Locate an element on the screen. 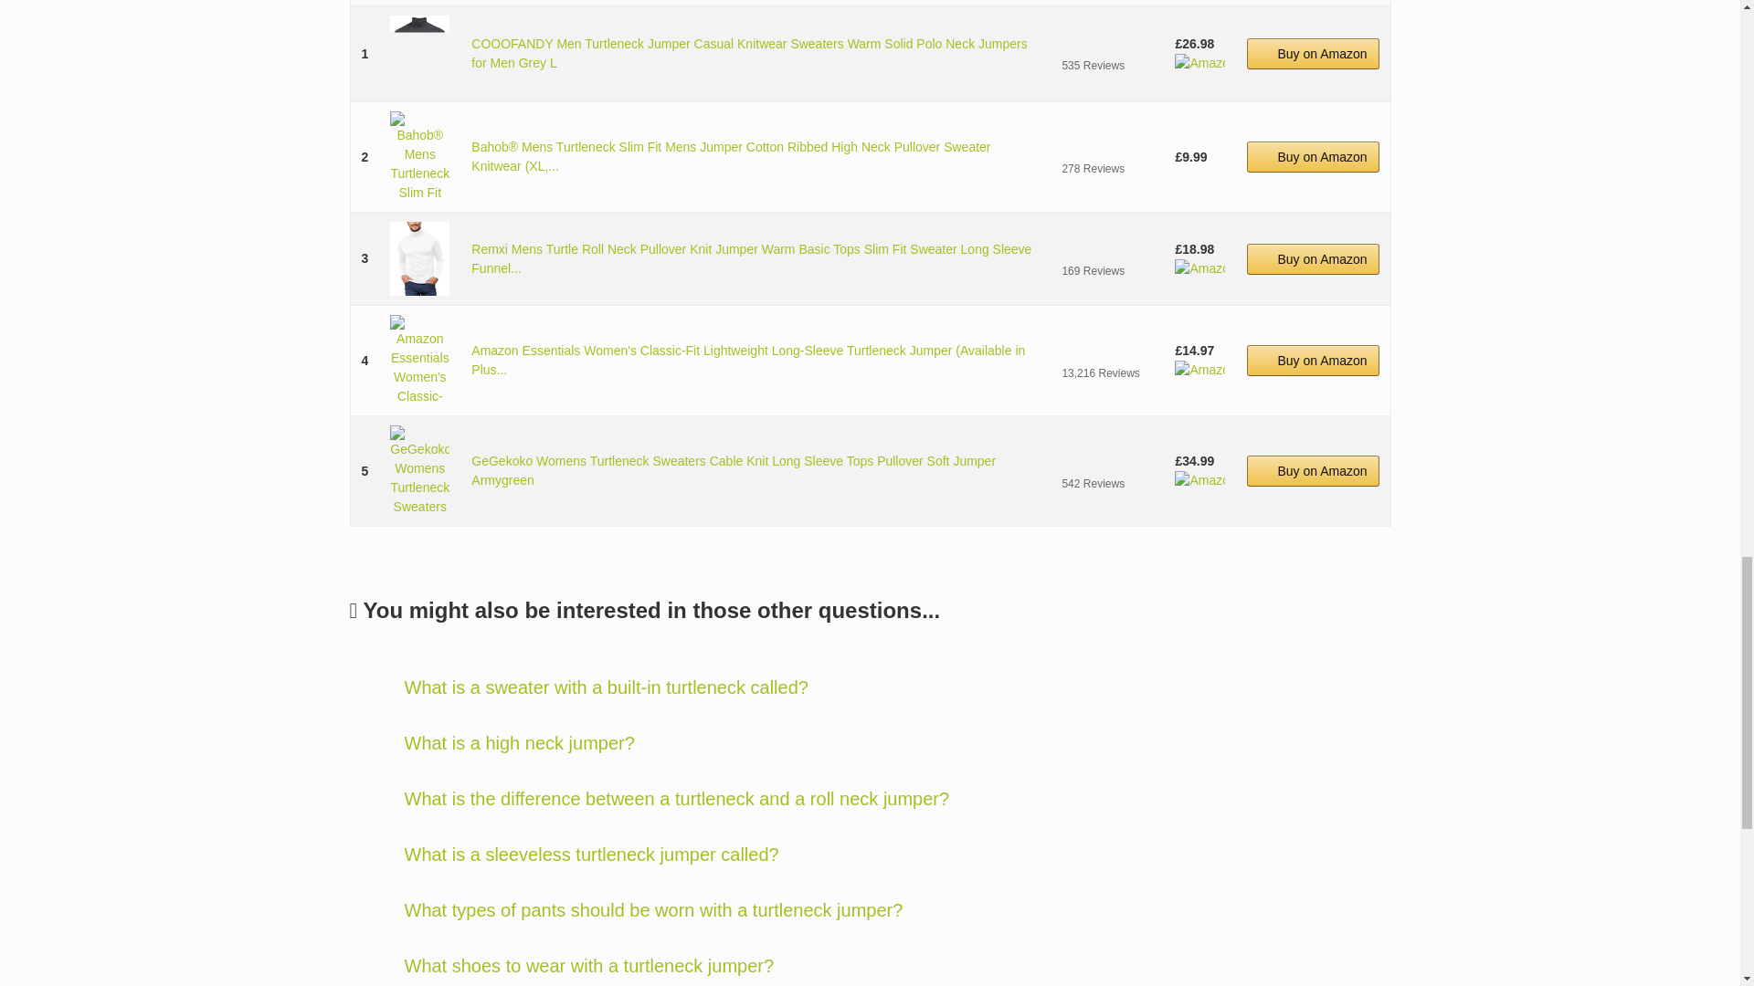  Buy on Amazon is located at coordinates (1313, 157).